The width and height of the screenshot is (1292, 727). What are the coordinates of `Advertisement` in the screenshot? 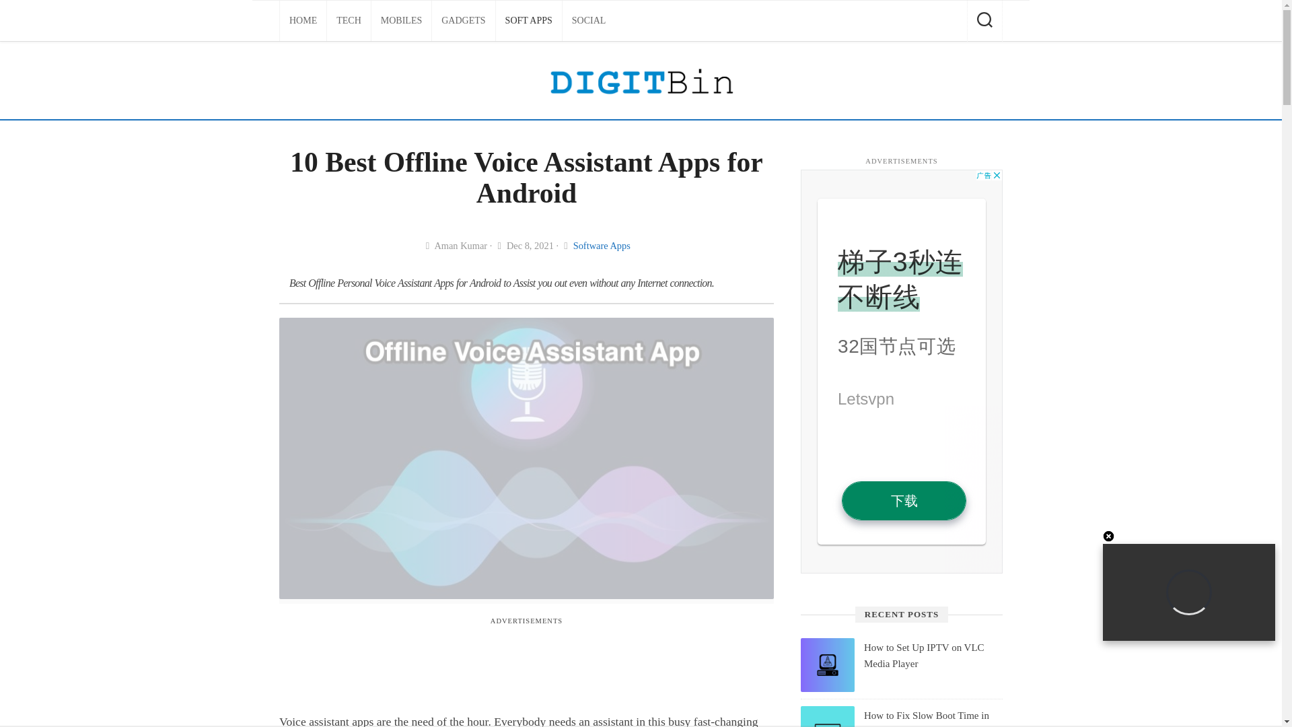 It's located at (526, 665).